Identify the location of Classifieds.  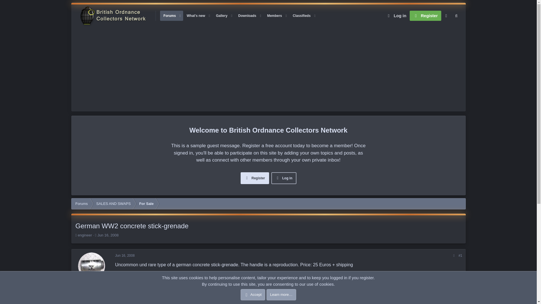
(301, 16).